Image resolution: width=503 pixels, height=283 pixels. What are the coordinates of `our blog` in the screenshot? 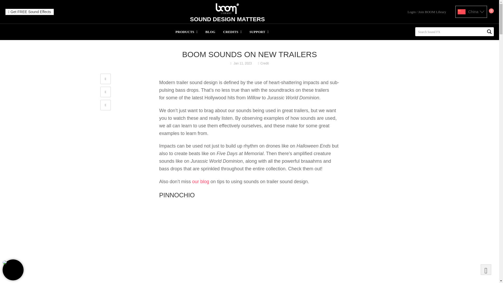 It's located at (201, 181).